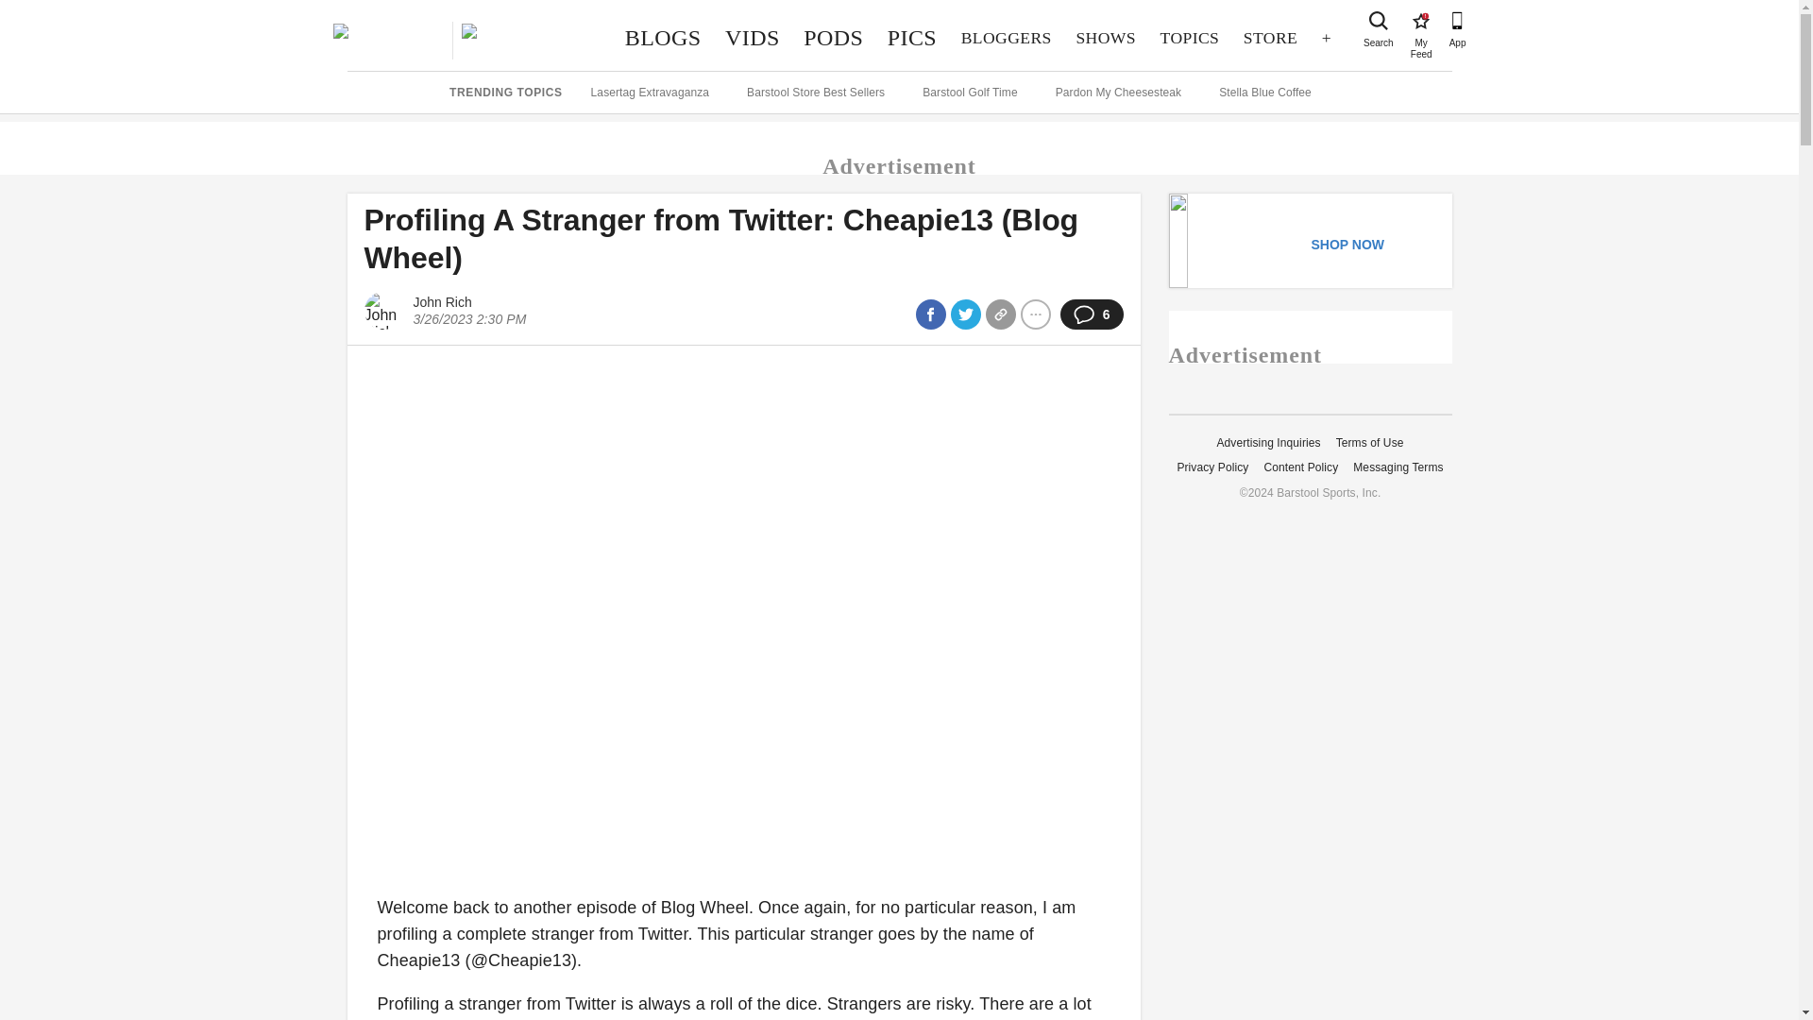  Describe the element at coordinates (1379, 21) in the screenshot. I see `Search` at that location.